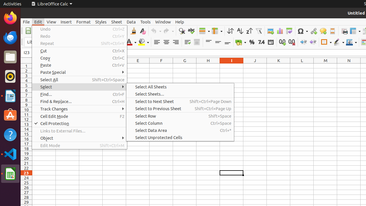  What do you see at coordinates (209, 42) in the screenshot?
I see `Align Top` at bounding box center [209, 42].